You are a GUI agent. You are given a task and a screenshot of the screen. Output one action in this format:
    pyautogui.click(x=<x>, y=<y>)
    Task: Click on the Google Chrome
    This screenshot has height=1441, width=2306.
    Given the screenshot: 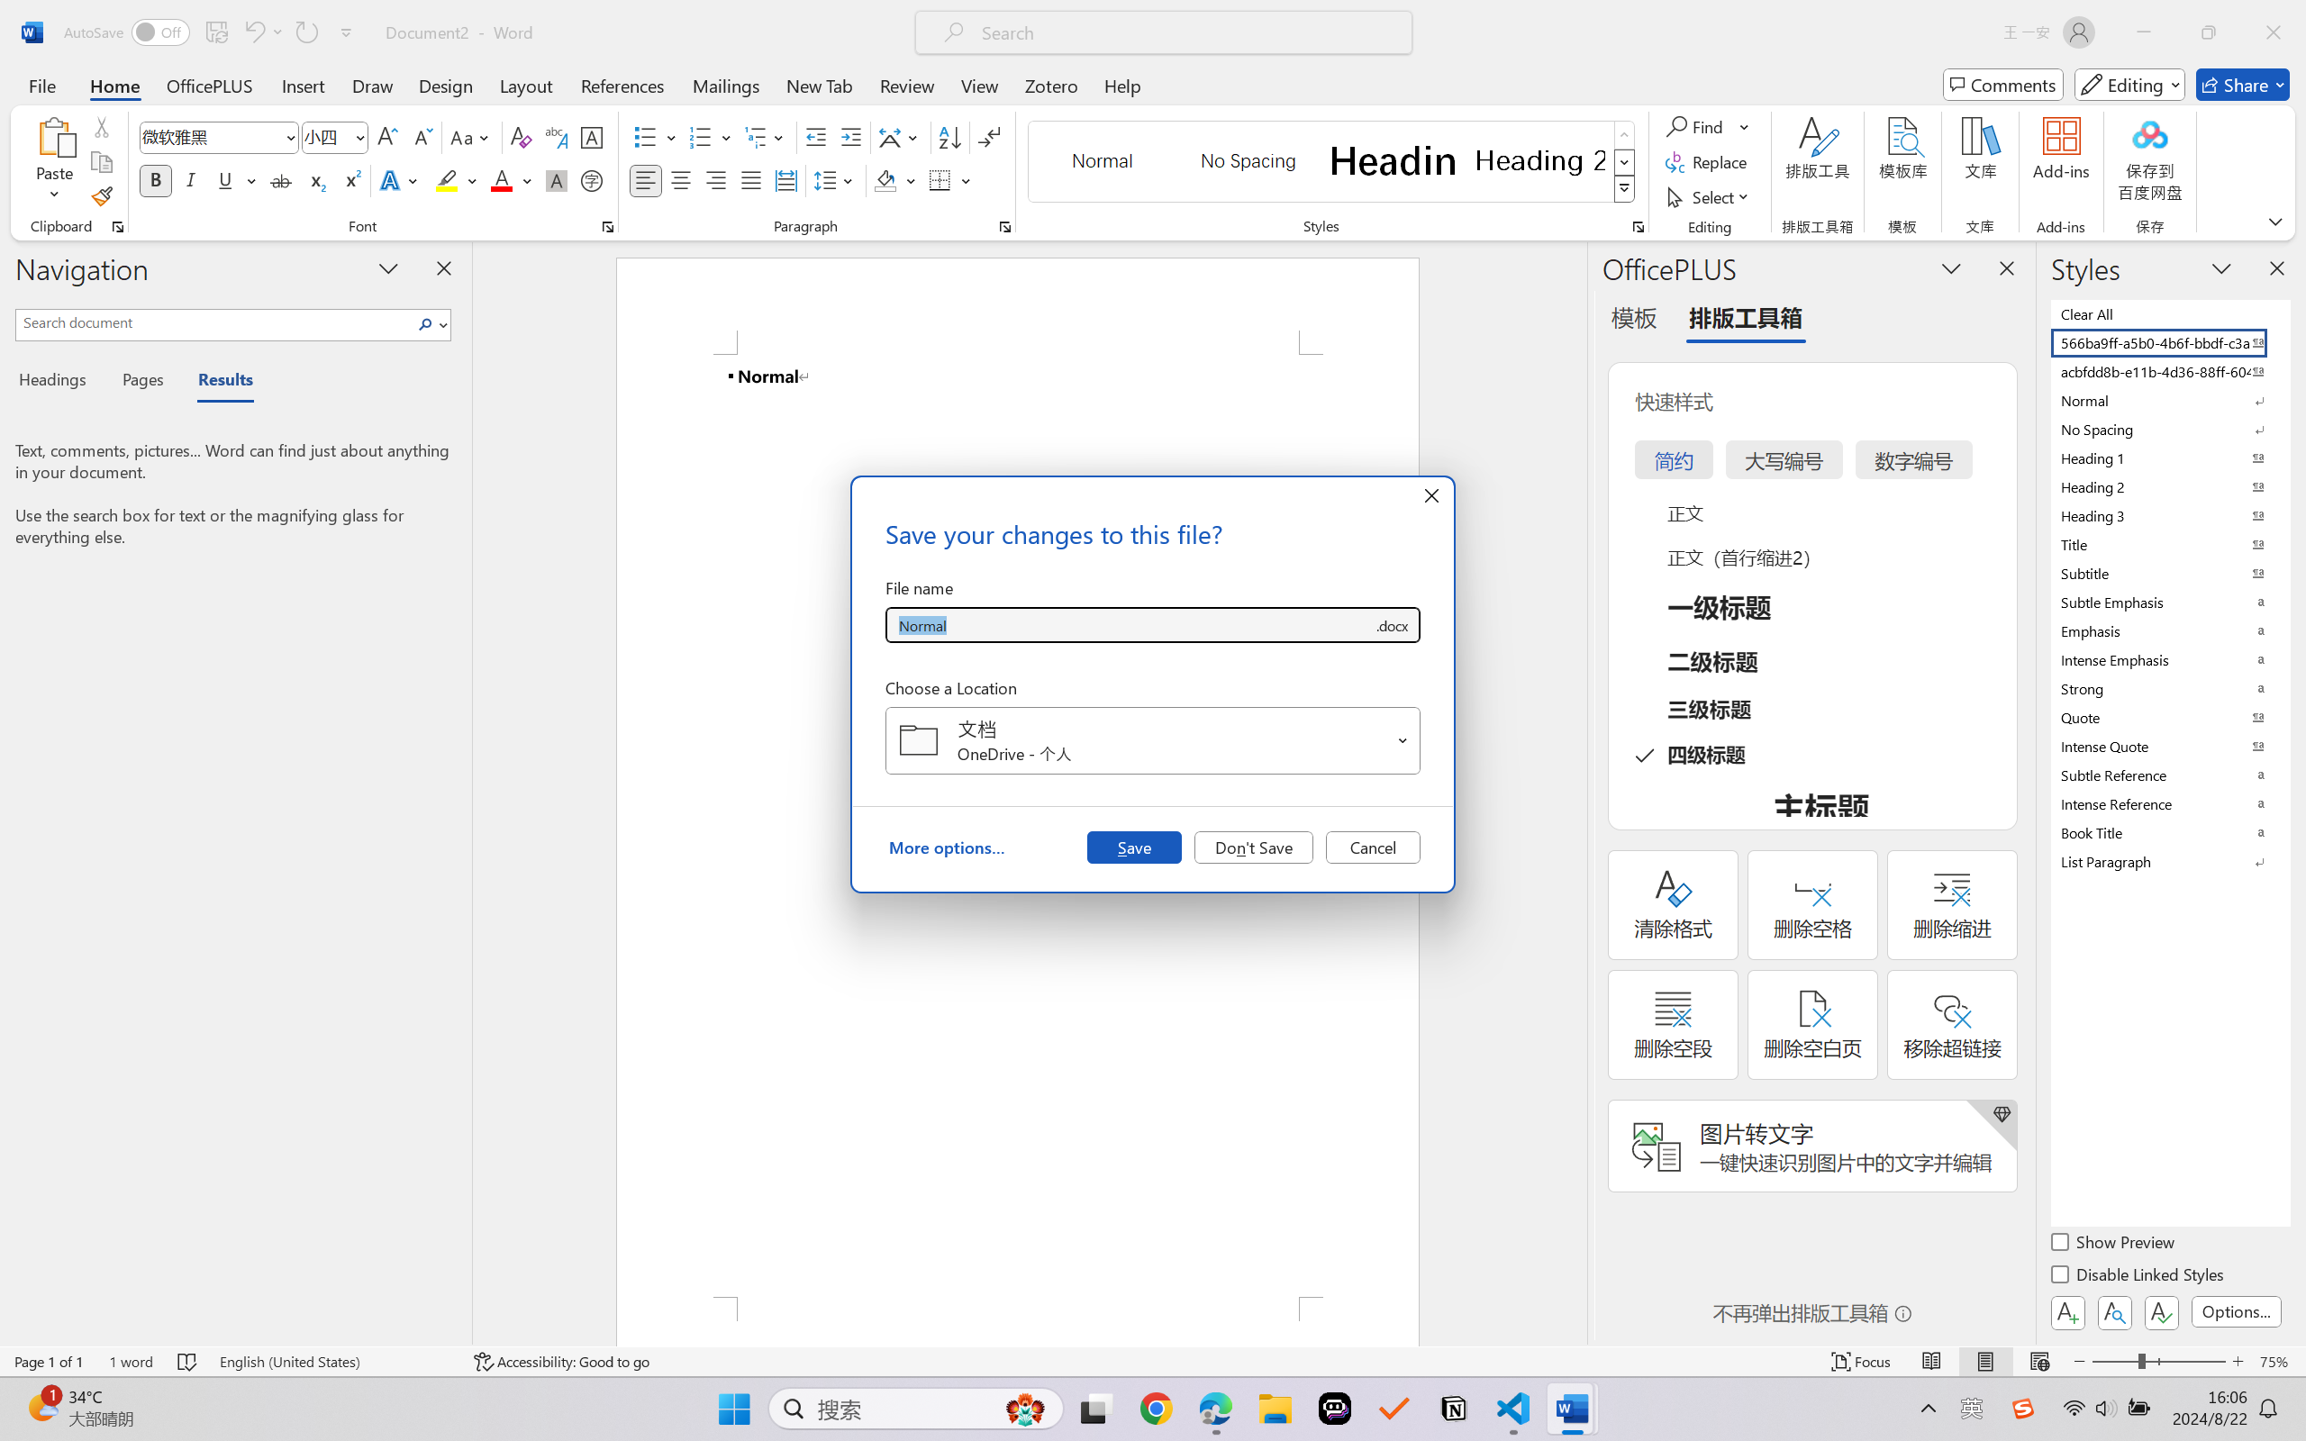 What is the action you would take?
    pyautogui.click(x=1156, y=1409)
    